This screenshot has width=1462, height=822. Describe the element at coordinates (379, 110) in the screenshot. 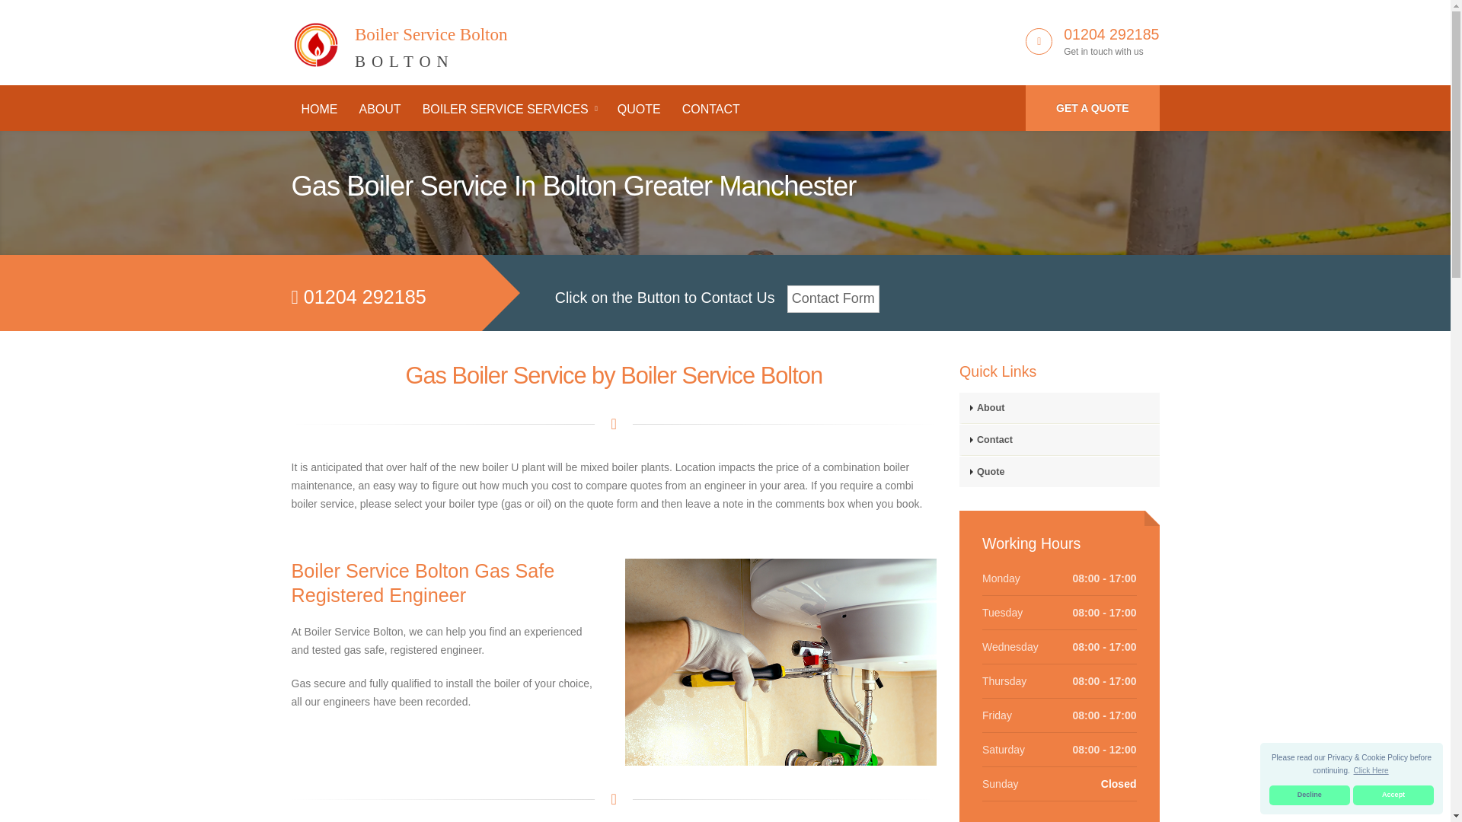

I see `ABOUT` at that location.